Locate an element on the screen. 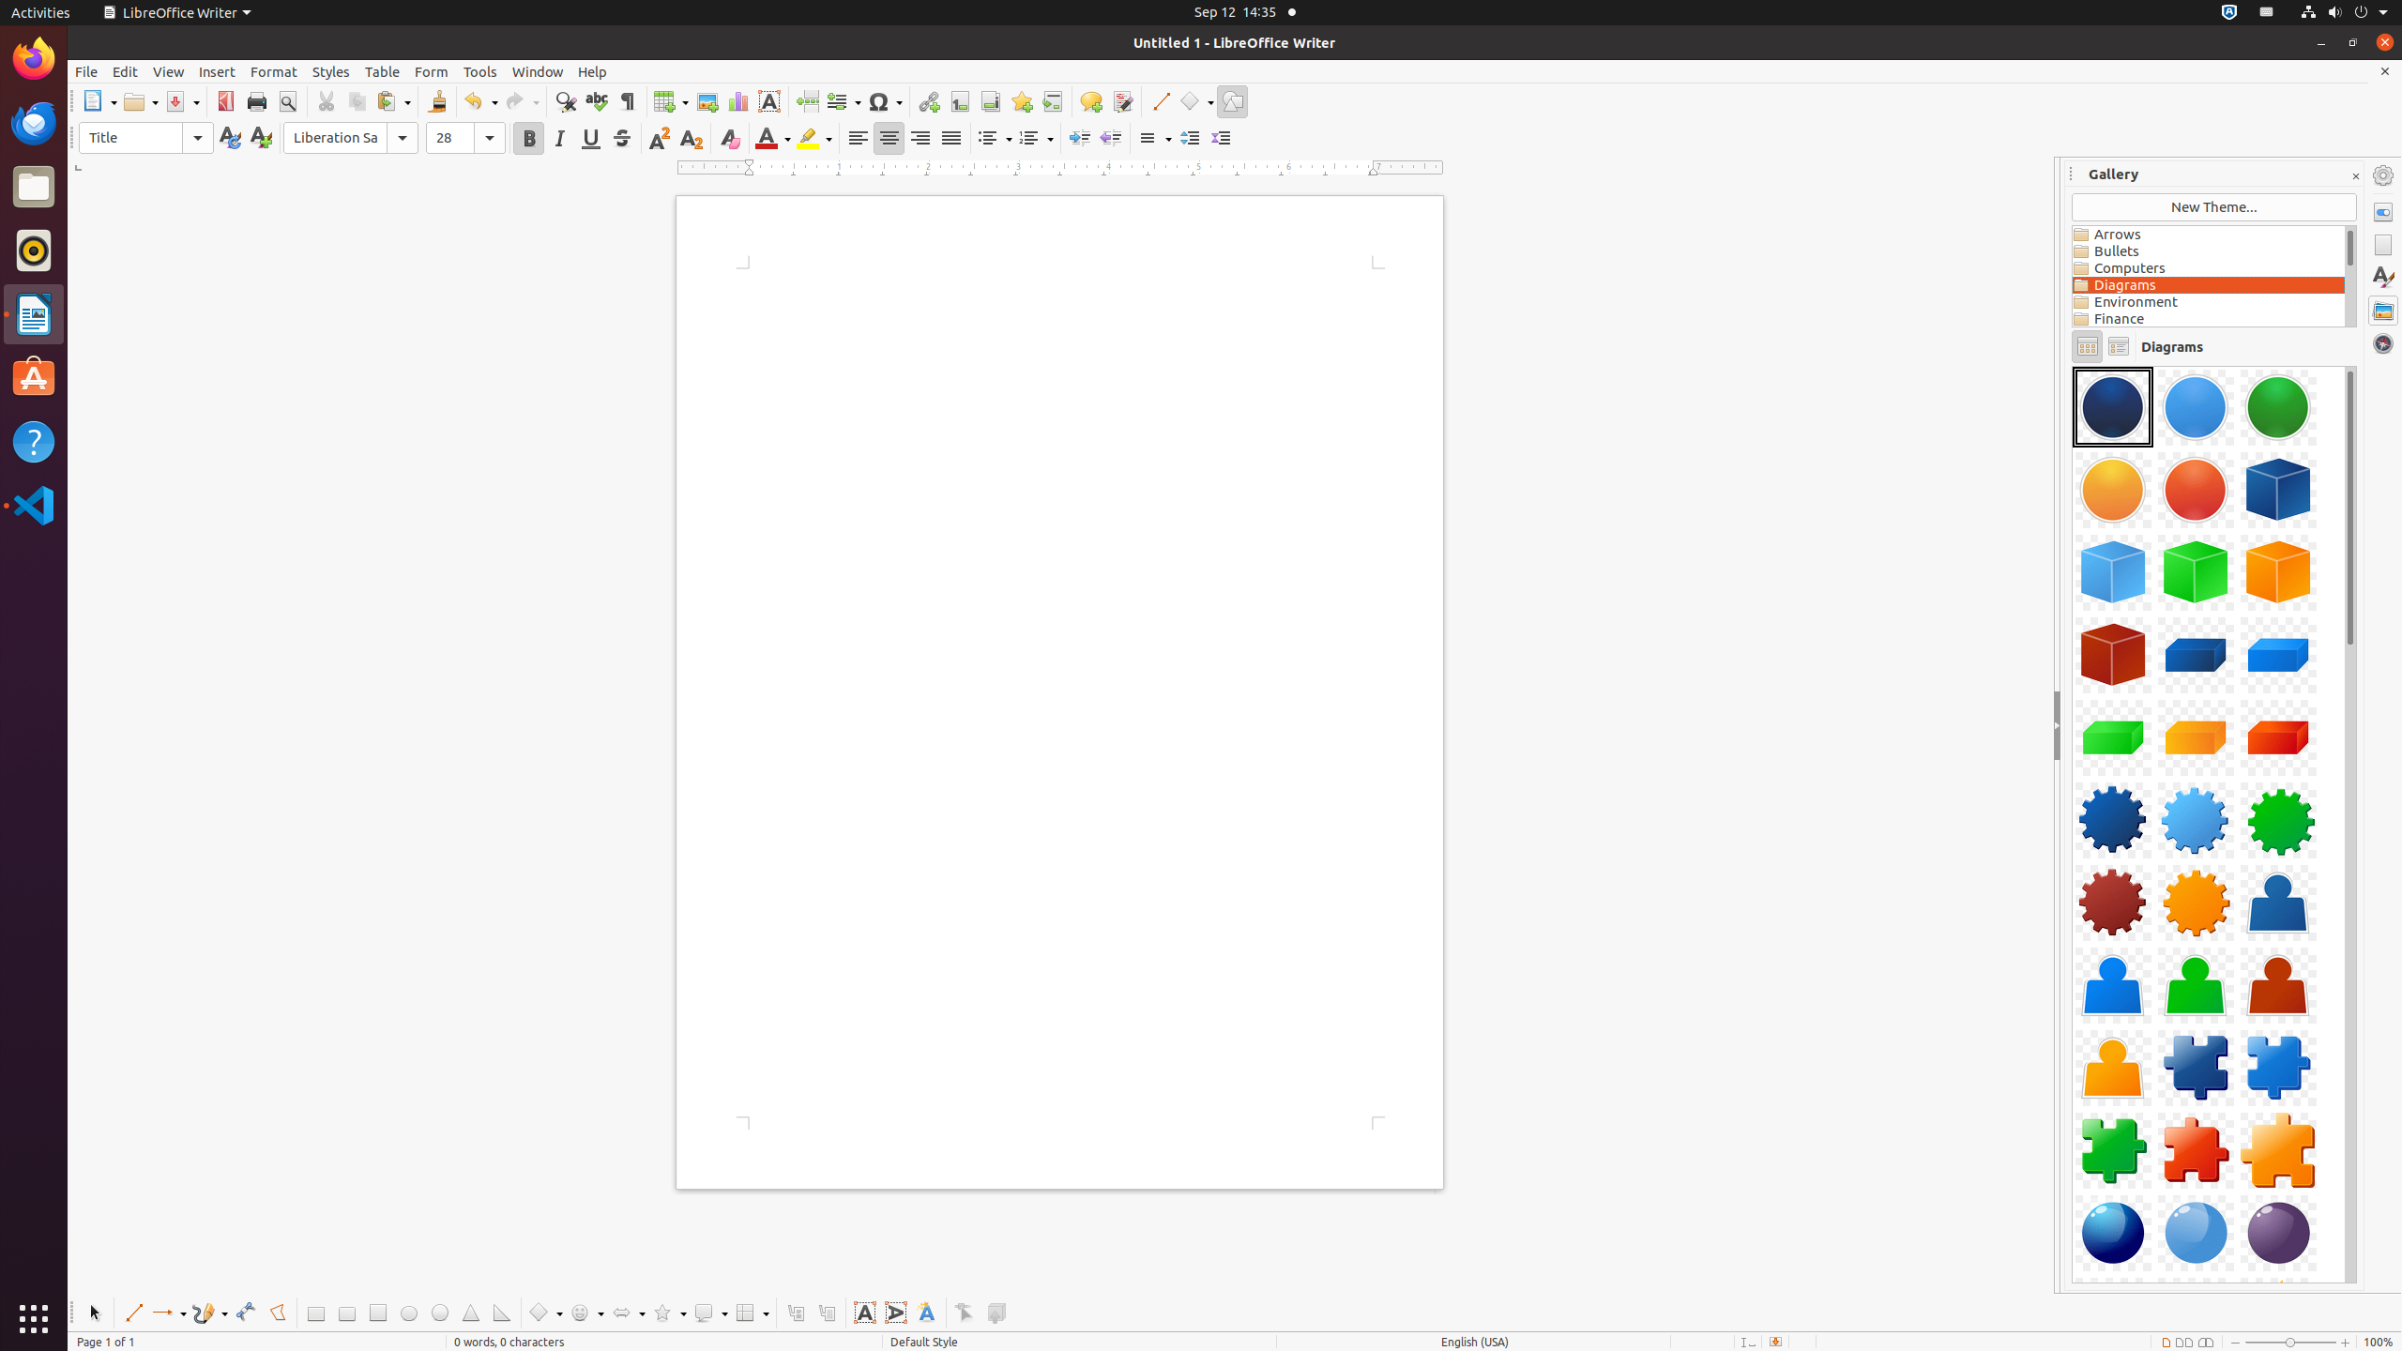 The image size is (2402, 1351). Copy is located at coordinates (357, 101).